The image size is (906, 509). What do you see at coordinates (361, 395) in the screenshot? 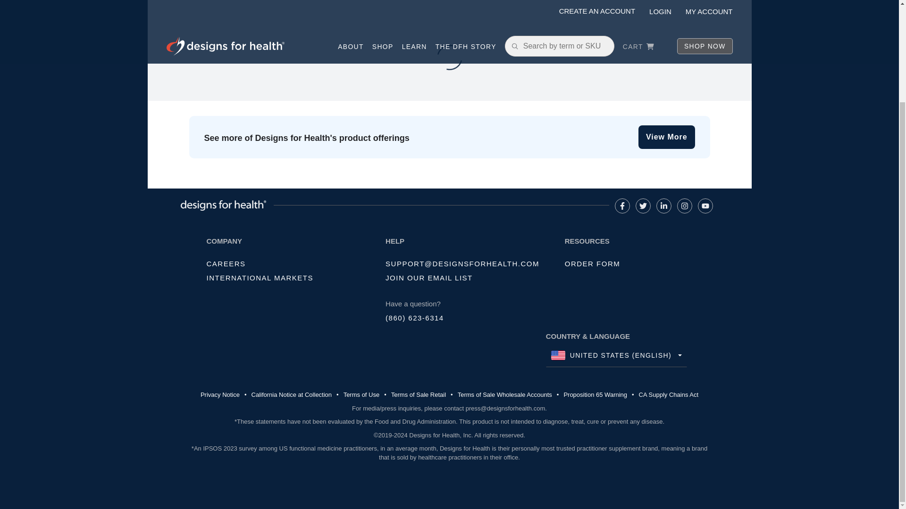
I see `Terms of Use` at bounding box center [361, 395].